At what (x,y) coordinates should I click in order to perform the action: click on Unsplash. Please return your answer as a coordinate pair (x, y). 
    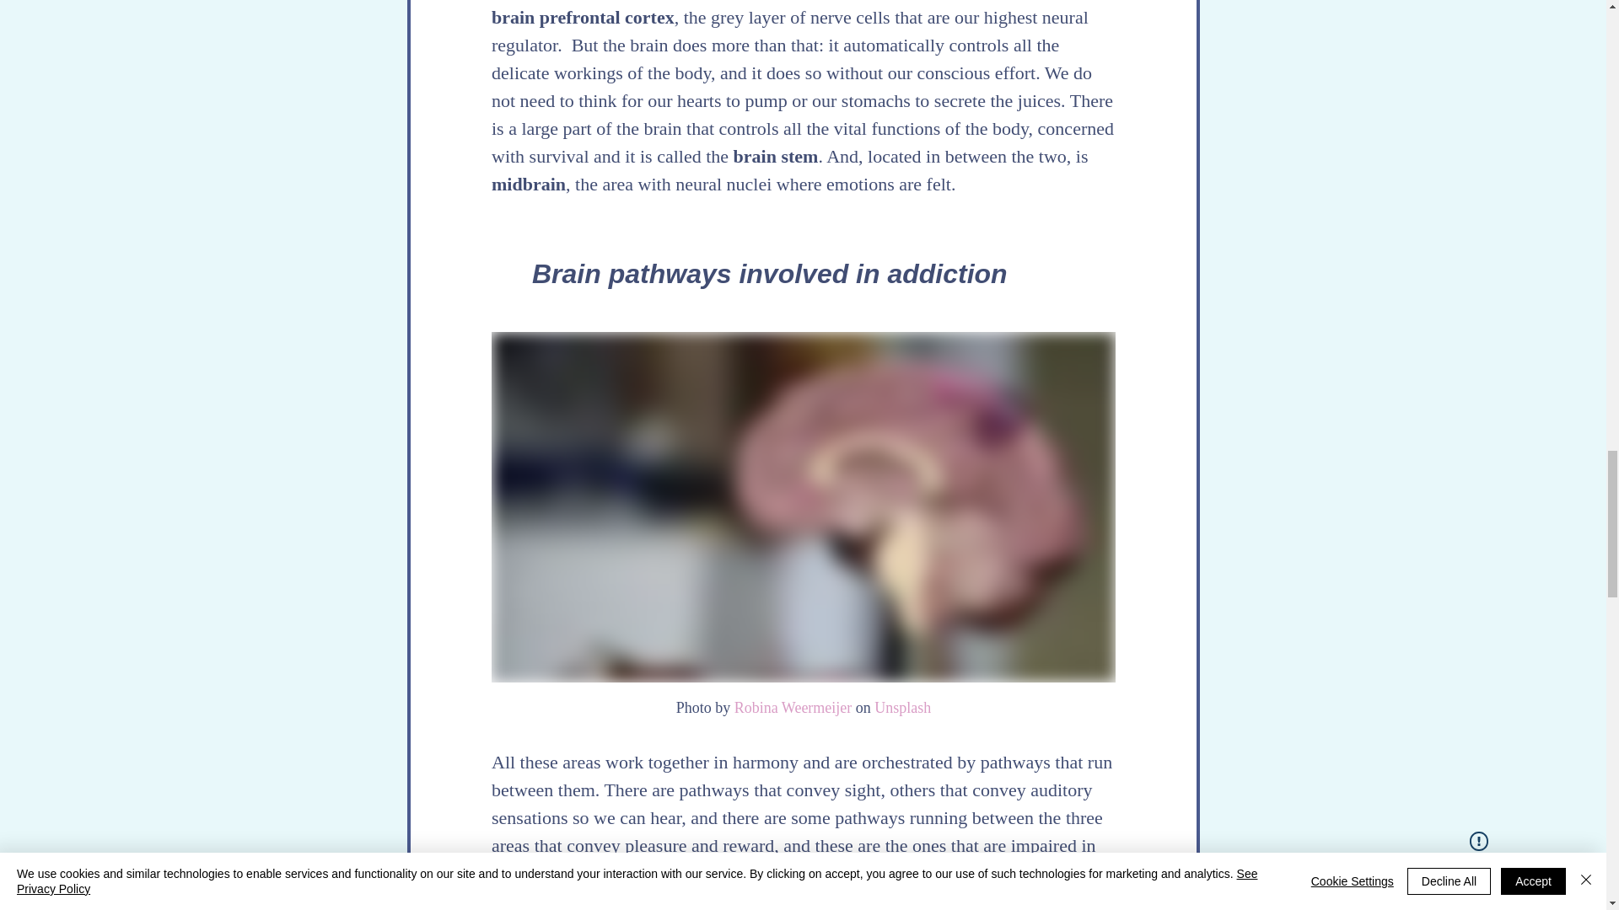
    Looking at the image, I should click on (902, 706).